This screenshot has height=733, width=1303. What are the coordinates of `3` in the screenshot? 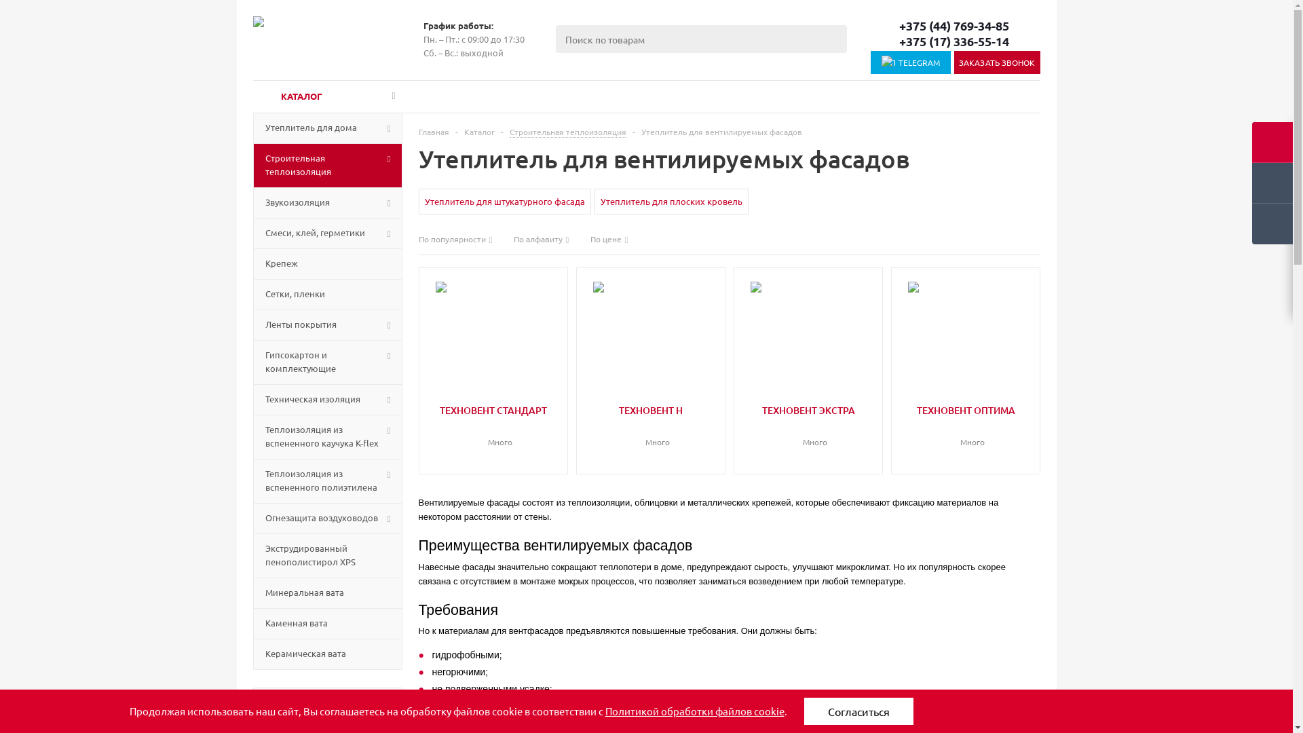 It's located at (651, 426).